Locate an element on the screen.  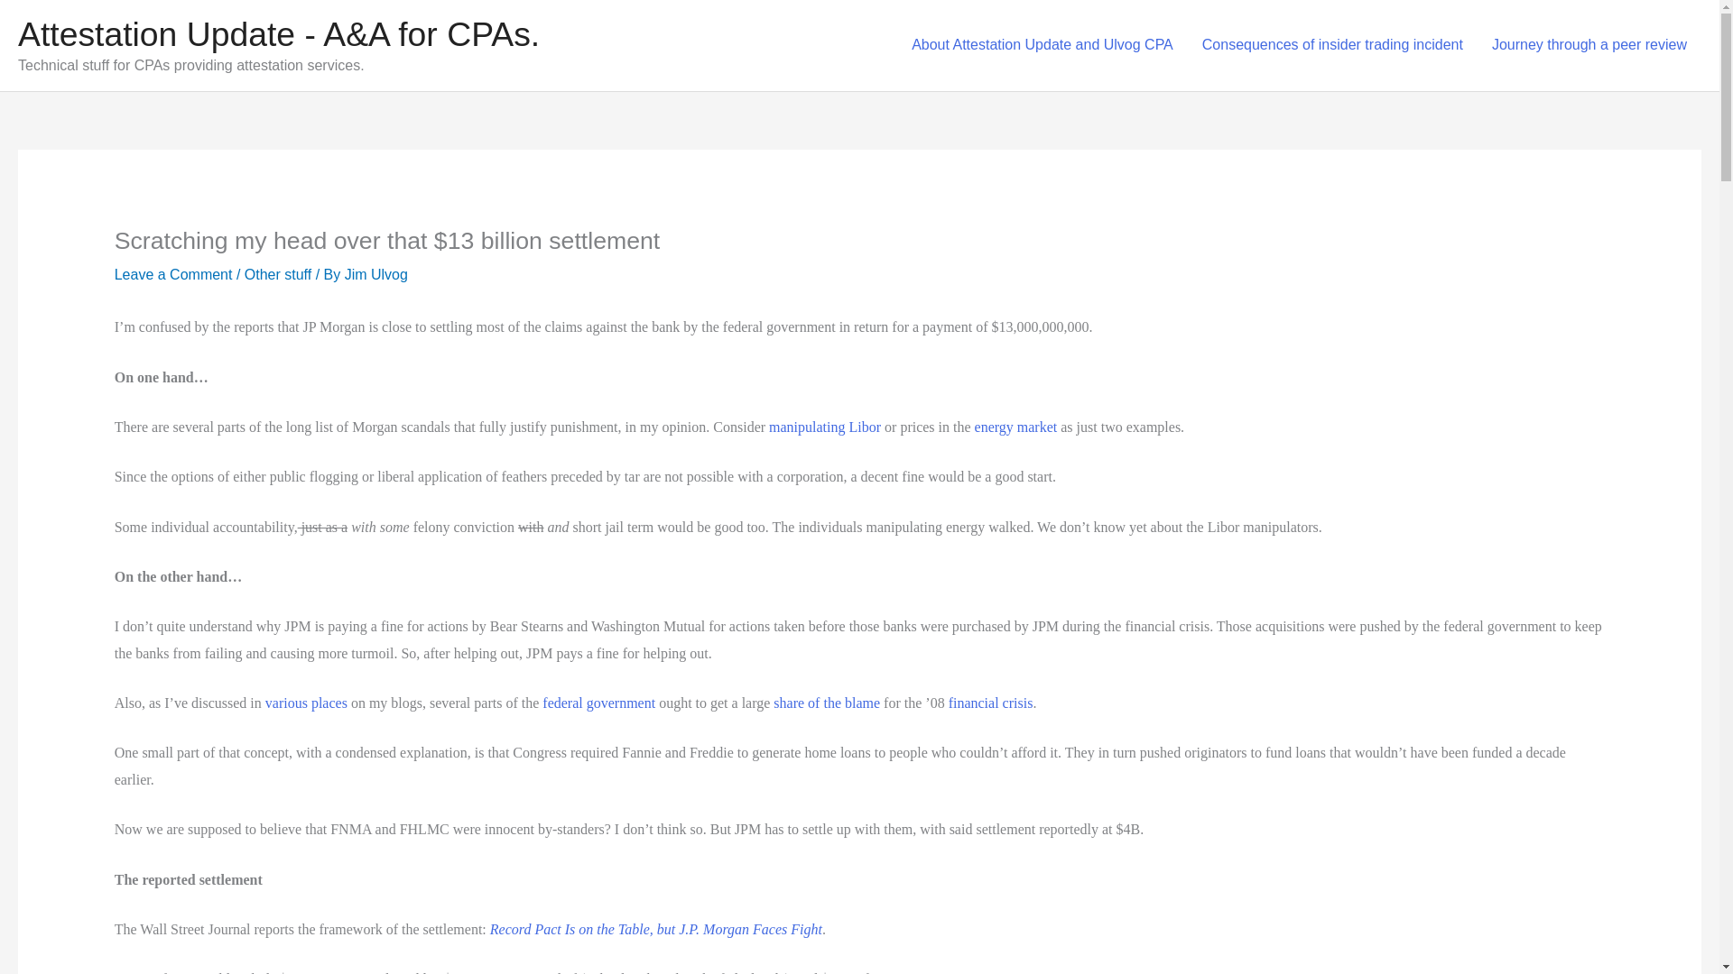
View all posts by Jim Ulvog is located at coordinates (375, 274).